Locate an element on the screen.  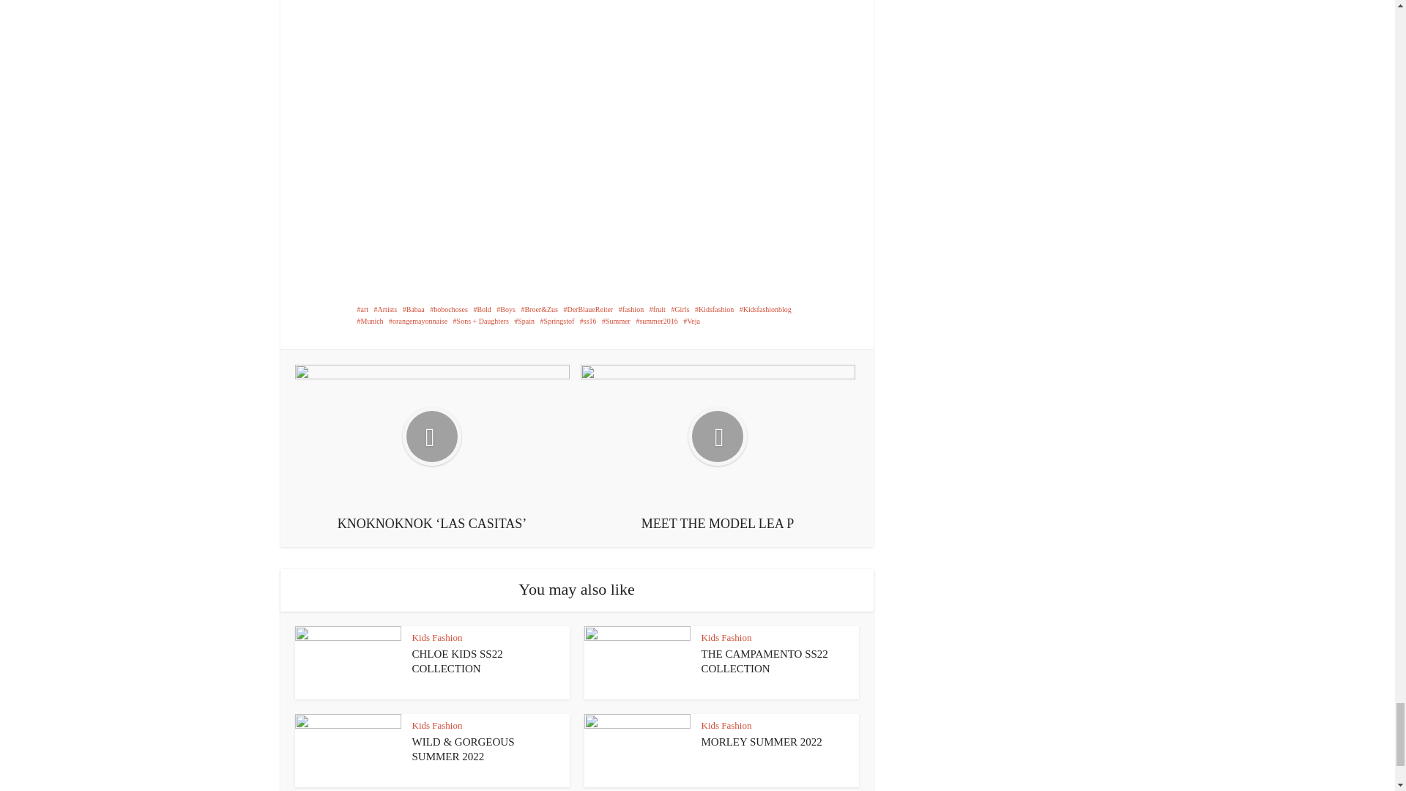
MORLEY SUMMER 2022 is located at coordinates (762, 741).